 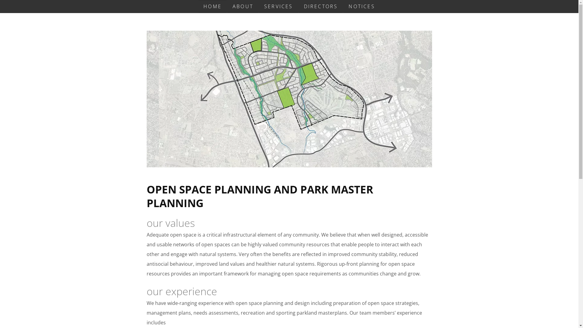 What do you see at coordinates (279, 6) in the screenshot?
I see `SERVICES` at bounding box center [279, 6].